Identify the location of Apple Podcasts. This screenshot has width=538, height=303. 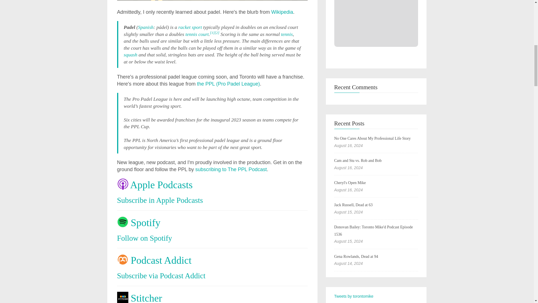
(161, 185).